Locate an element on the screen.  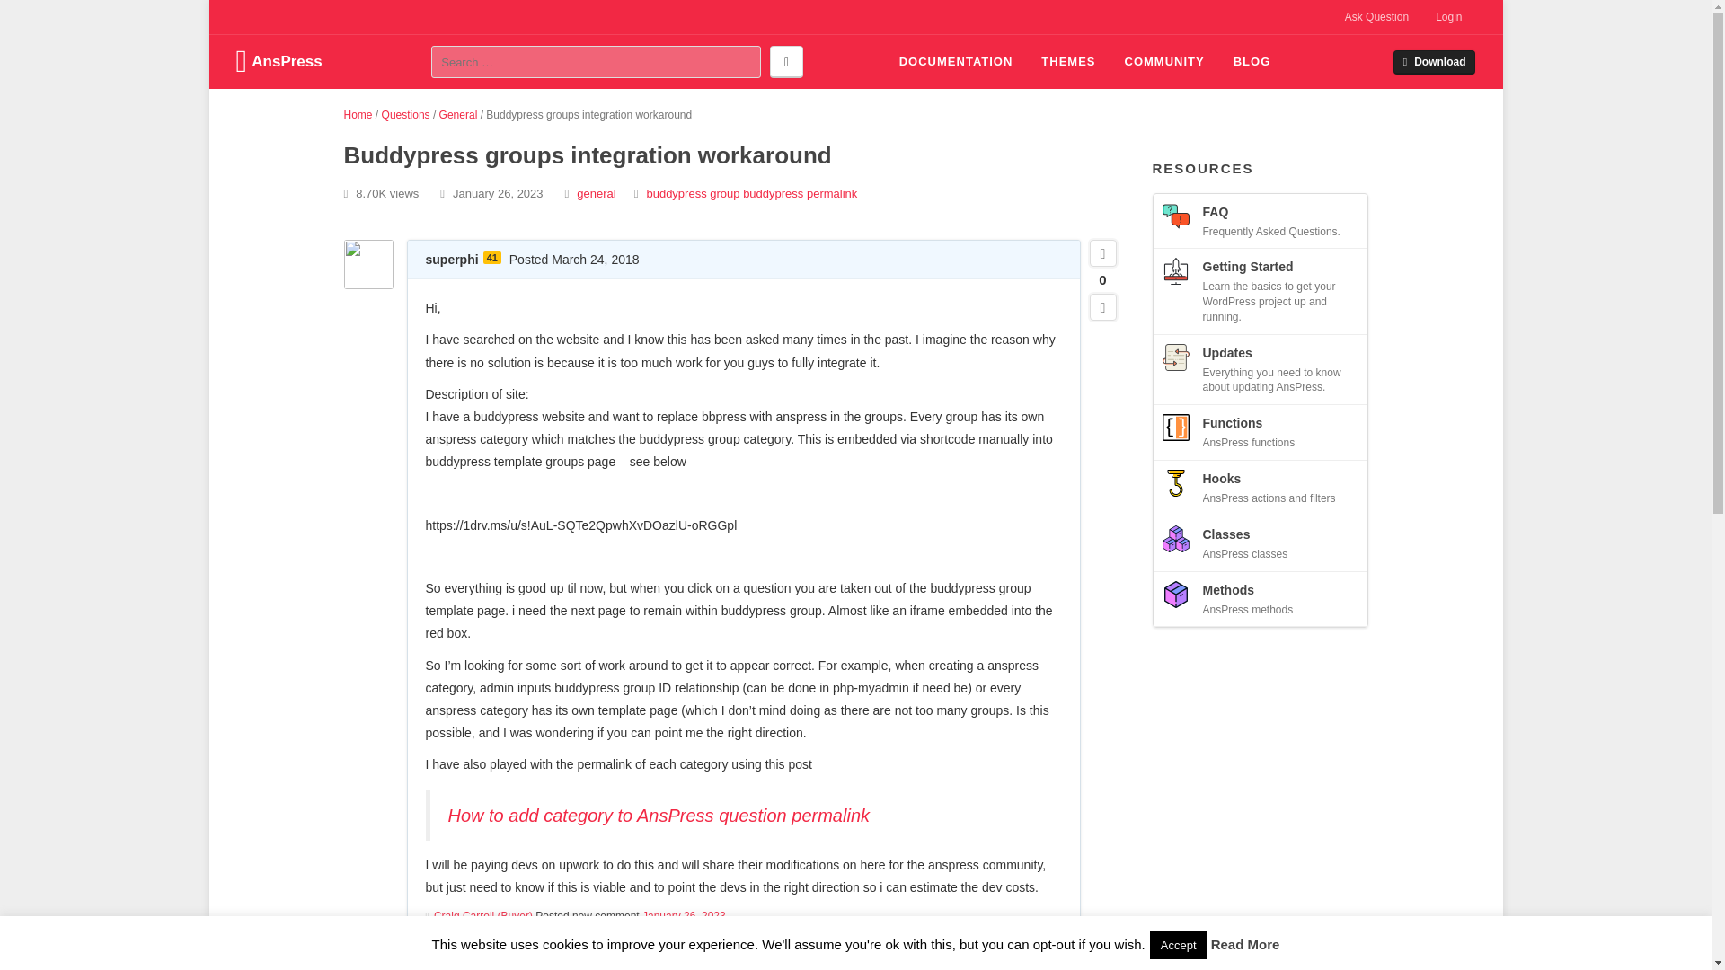
General is located at coordinates (458, 115).